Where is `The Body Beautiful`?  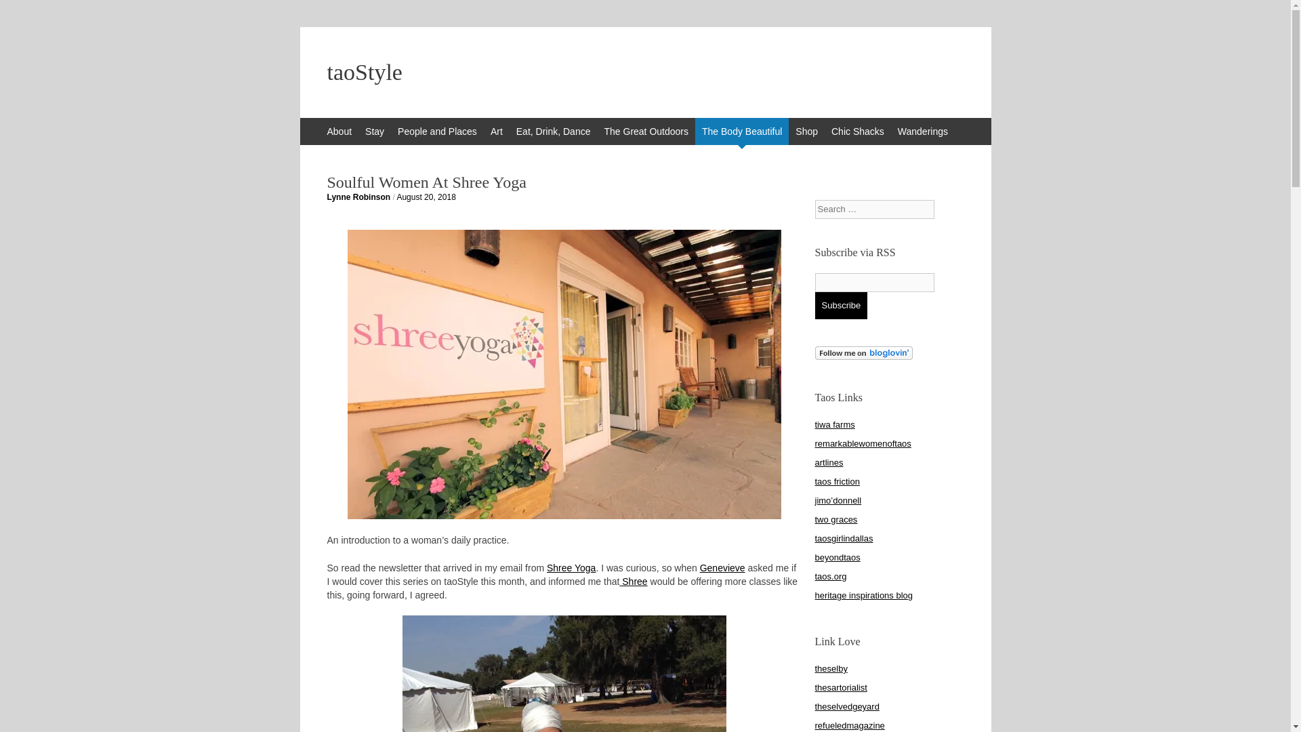
The Body Beautiful is located at coordinates (741, 131).